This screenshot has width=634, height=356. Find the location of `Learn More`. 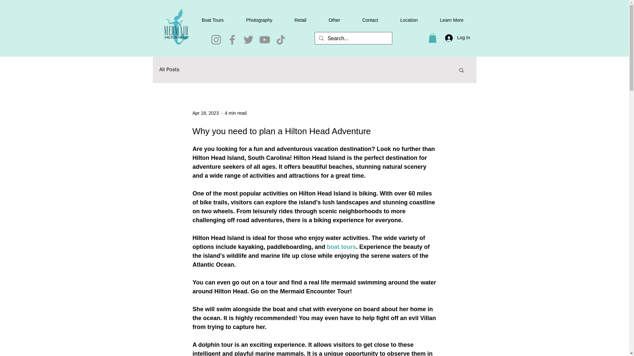

Learn More is located at coordinates (451, 20).